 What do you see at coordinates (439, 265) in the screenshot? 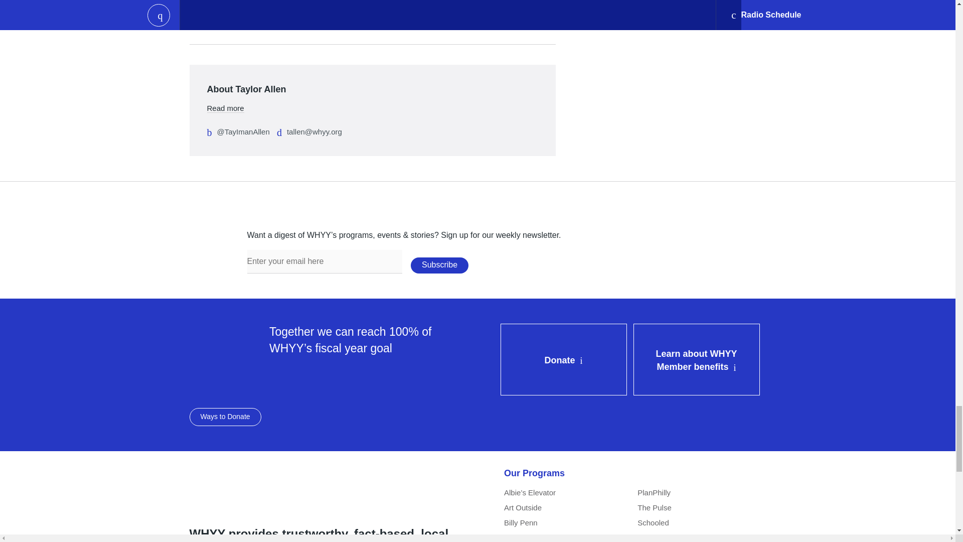
I see `Subscribe` at bounding box center [439, 265].